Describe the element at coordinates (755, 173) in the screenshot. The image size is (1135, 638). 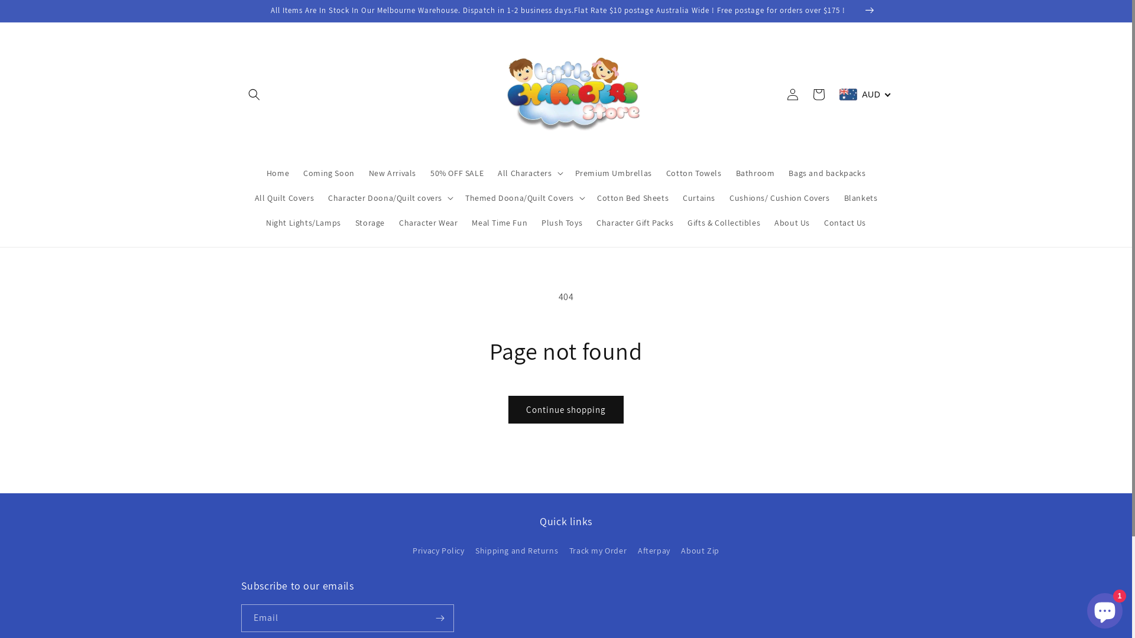
I see `Bathroom` at that location.